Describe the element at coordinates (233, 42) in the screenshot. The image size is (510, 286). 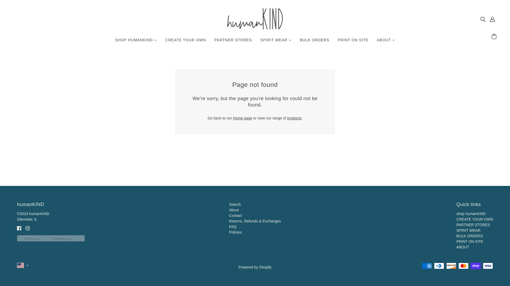
I see `PARTNER STORES` at that location.